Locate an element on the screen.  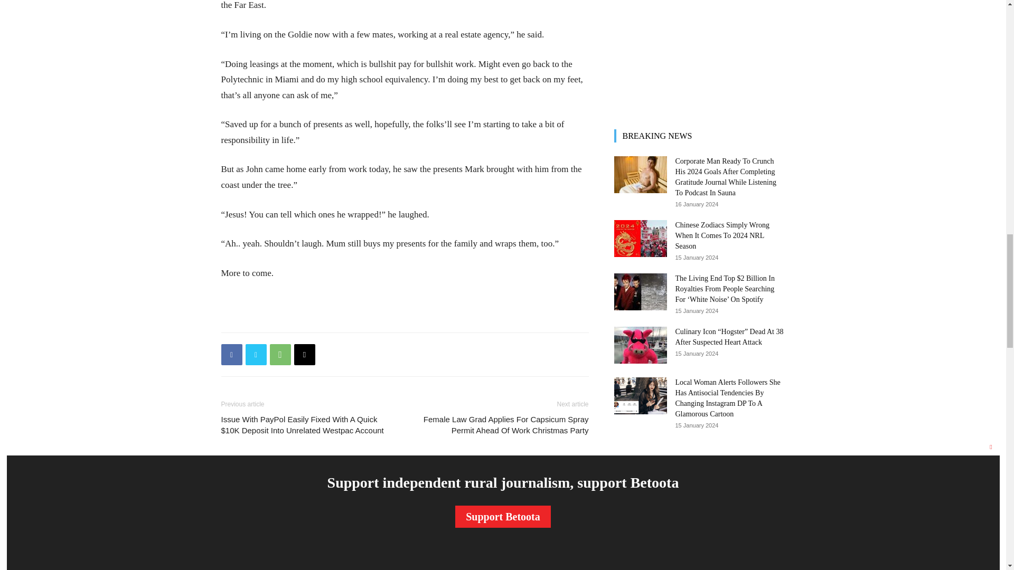
Email is located at coordinates (304, 355).